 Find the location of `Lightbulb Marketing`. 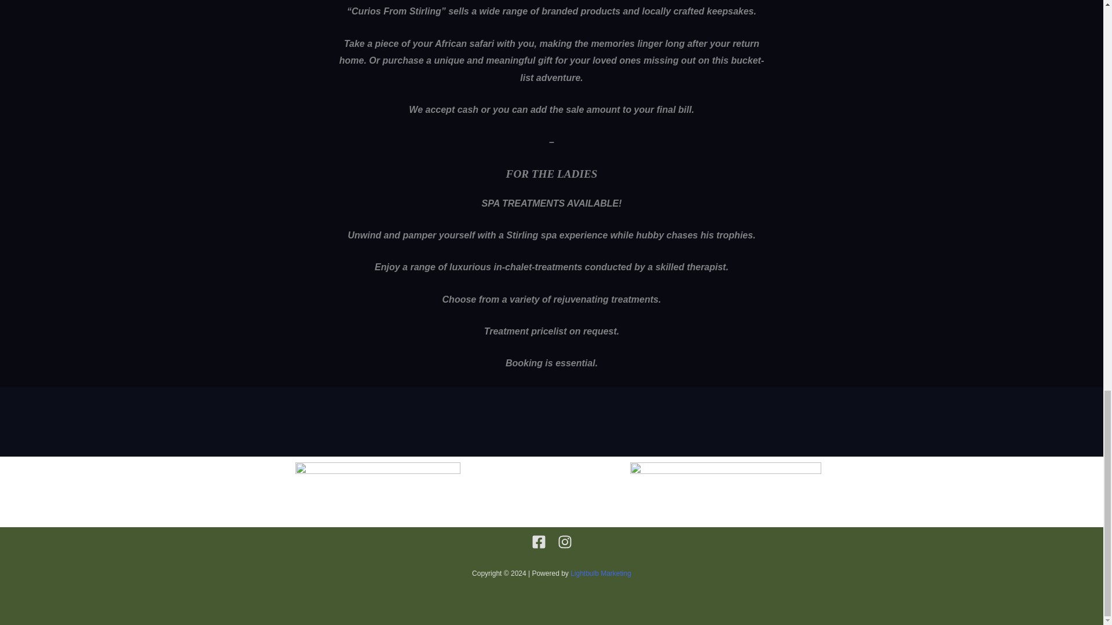

Lightbulb Marketing is located at coordinates (601, 573).